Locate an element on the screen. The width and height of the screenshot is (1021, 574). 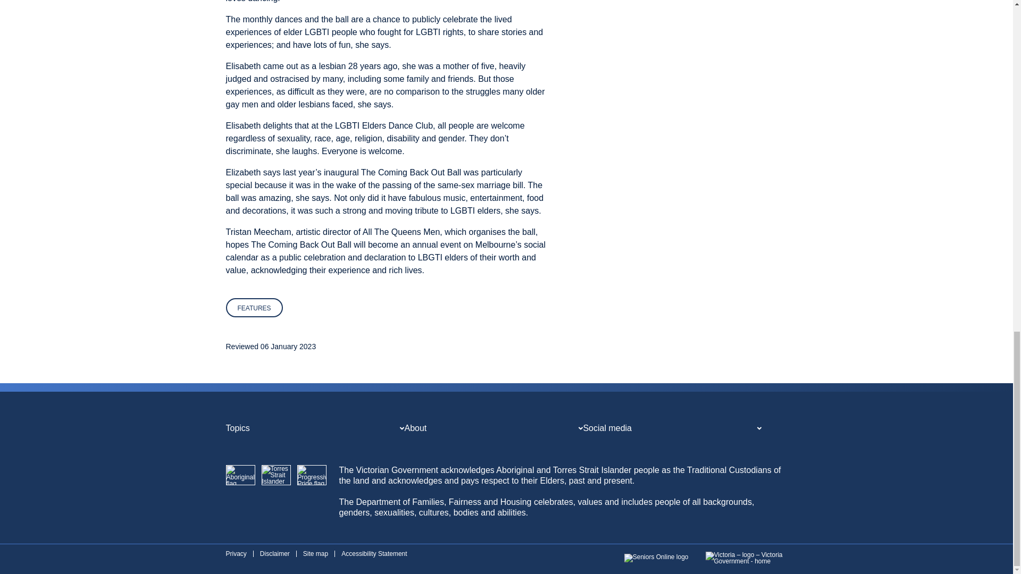
Site map is located at coordinates (315, 553).